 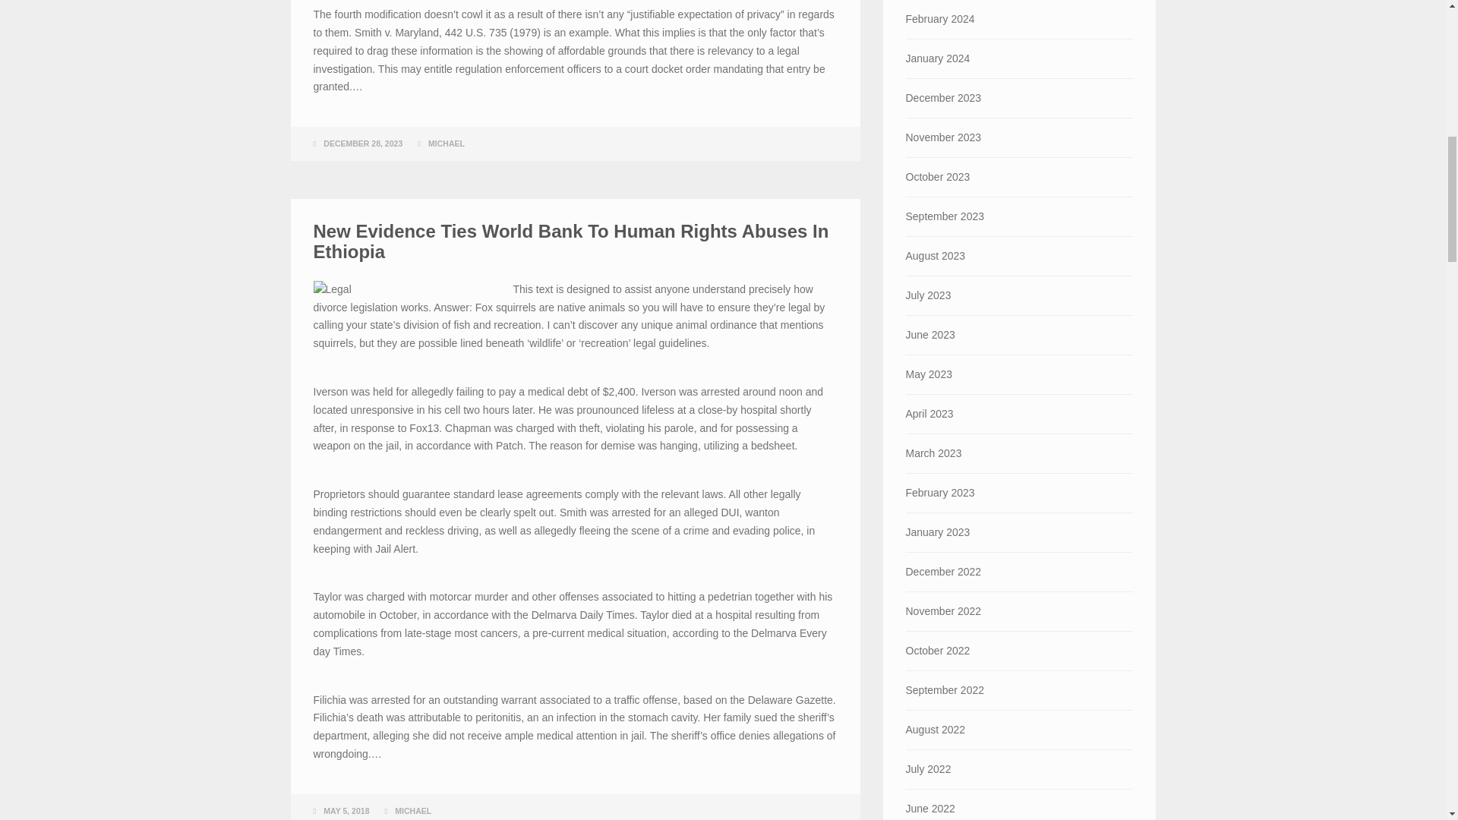 I want to click on MAY 5, 2018, so click(x=346, y=810).